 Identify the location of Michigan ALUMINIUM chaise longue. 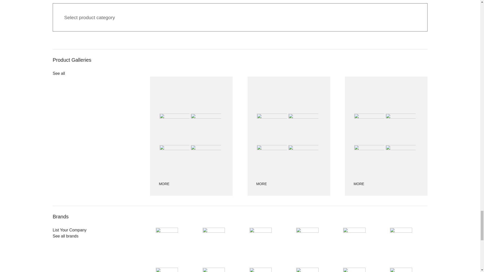
(206, 160).